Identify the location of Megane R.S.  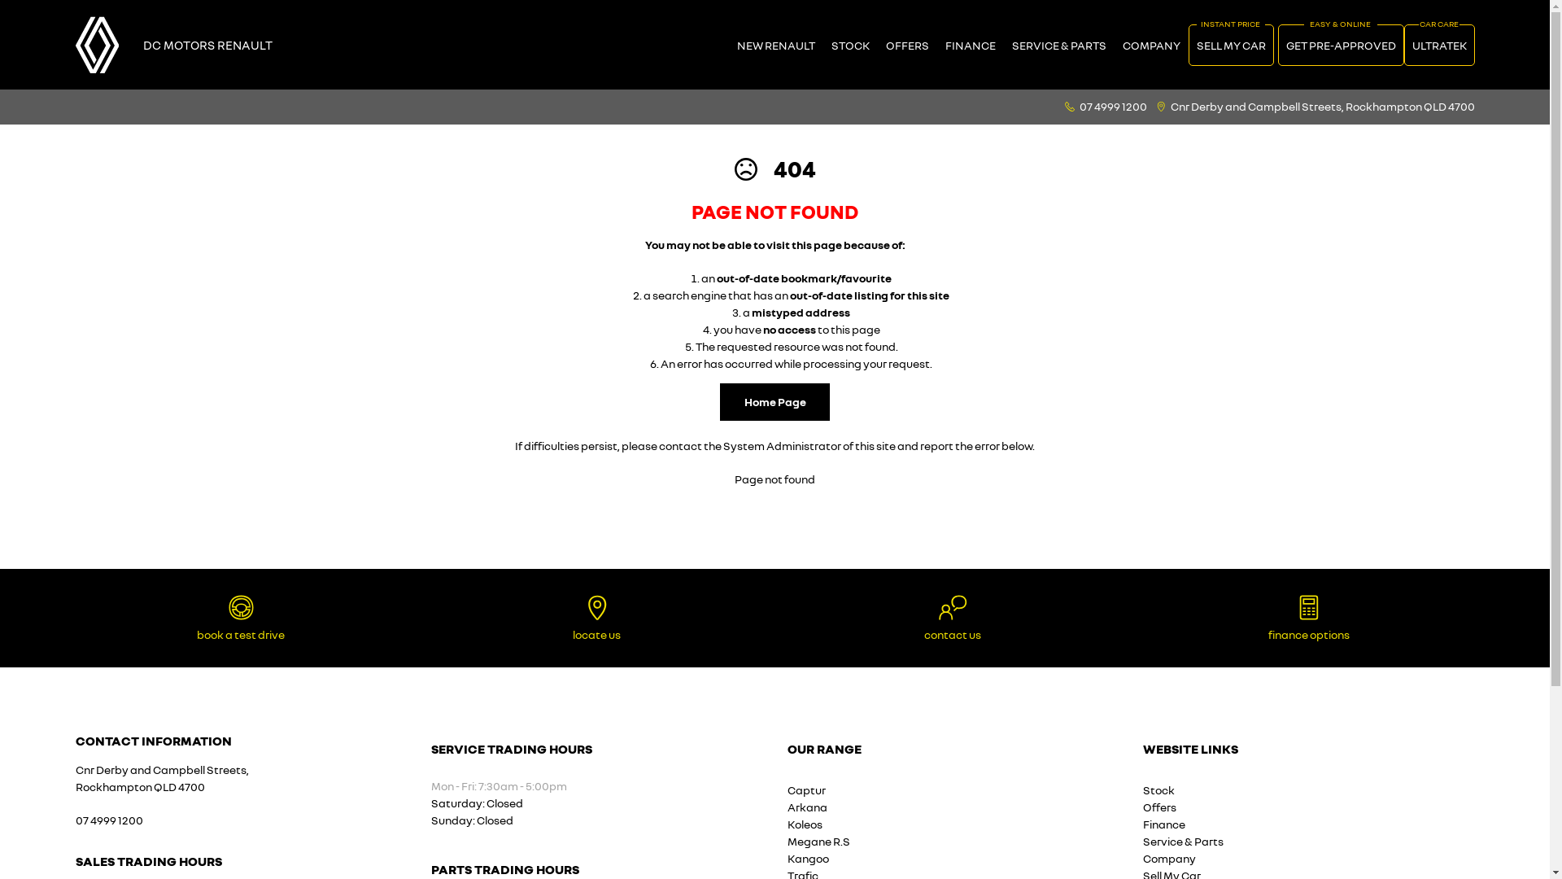
(818, 842).